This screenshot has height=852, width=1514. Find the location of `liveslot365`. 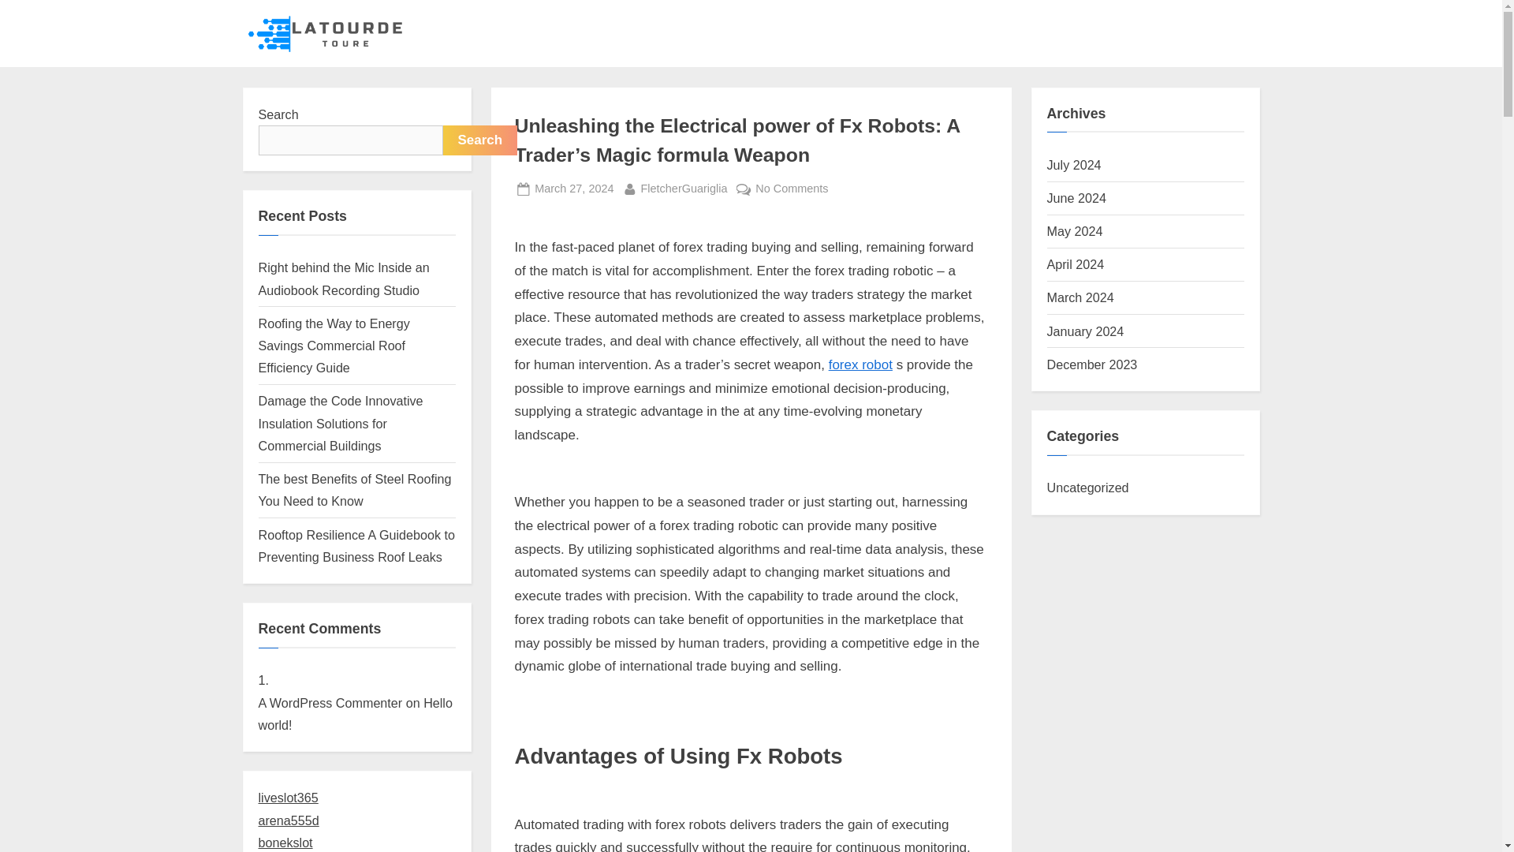

liveslot365 is located at coordinates (573, 188).